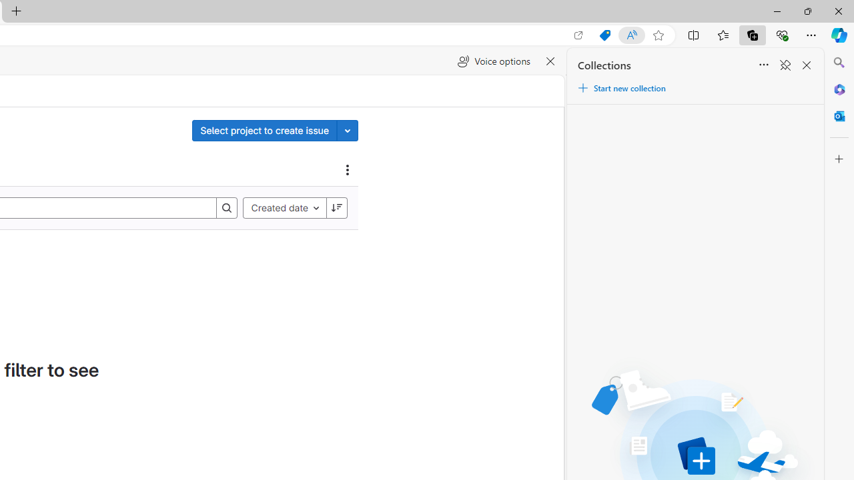 This screenshot has height=480, width=854. Describe the element at coordinates (551, 61) in the screenshot. I see `Close read aloud` at that location.